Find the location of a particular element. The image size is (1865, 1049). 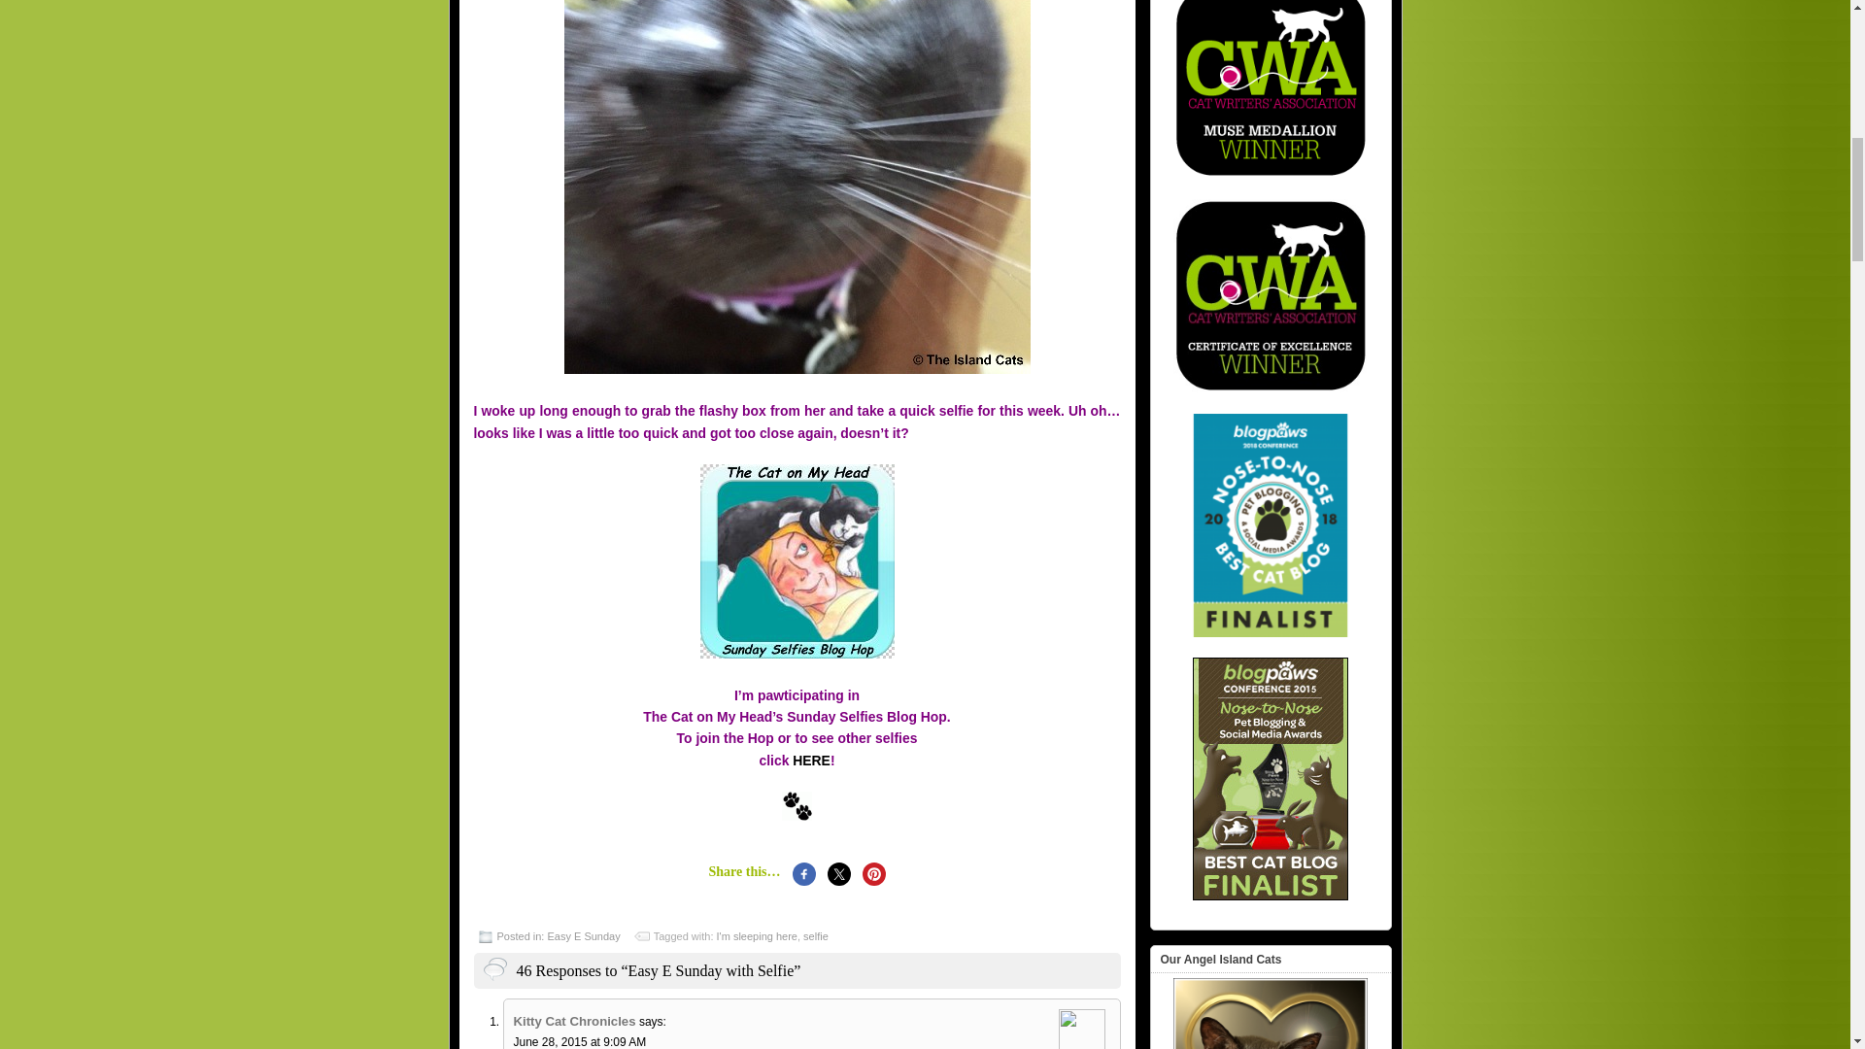

I'm sleeping here is located at coordinates (757, 935).